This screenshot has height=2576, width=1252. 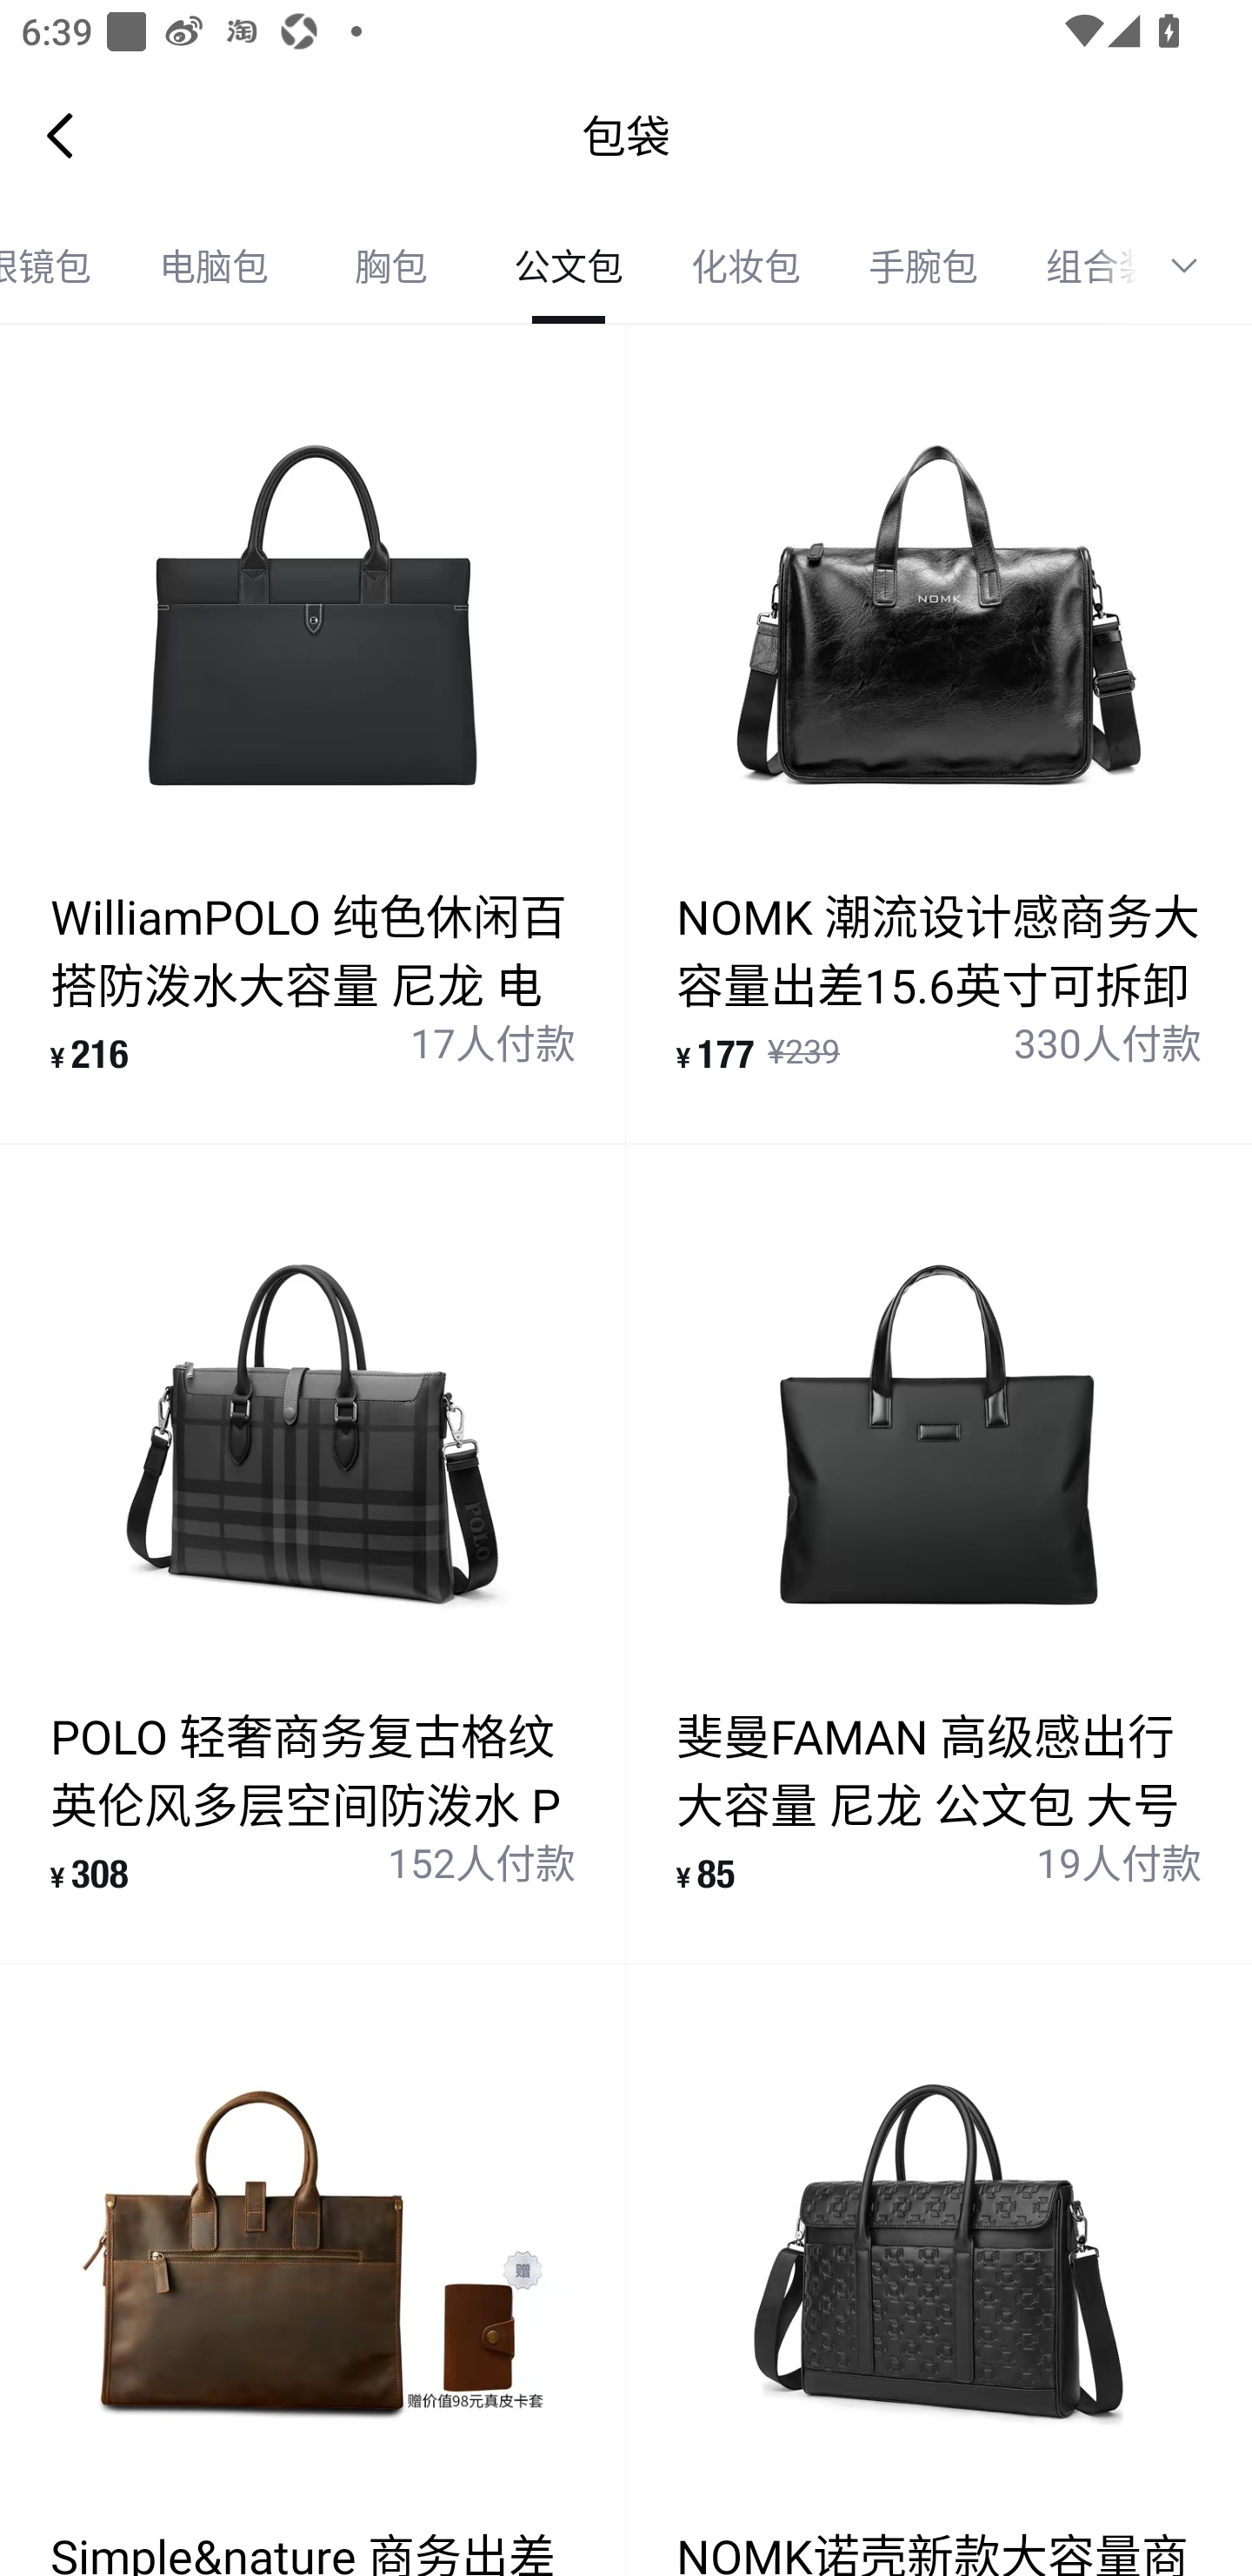 I want to click on 电脑包, so click(x=214, y=266).